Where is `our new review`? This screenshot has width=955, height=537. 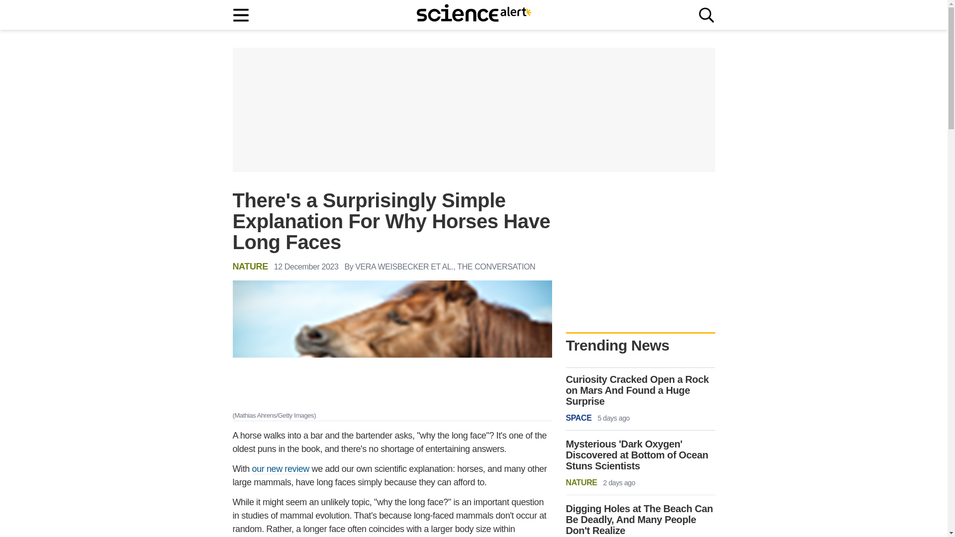
our new review is located at coordinates (281, 469).